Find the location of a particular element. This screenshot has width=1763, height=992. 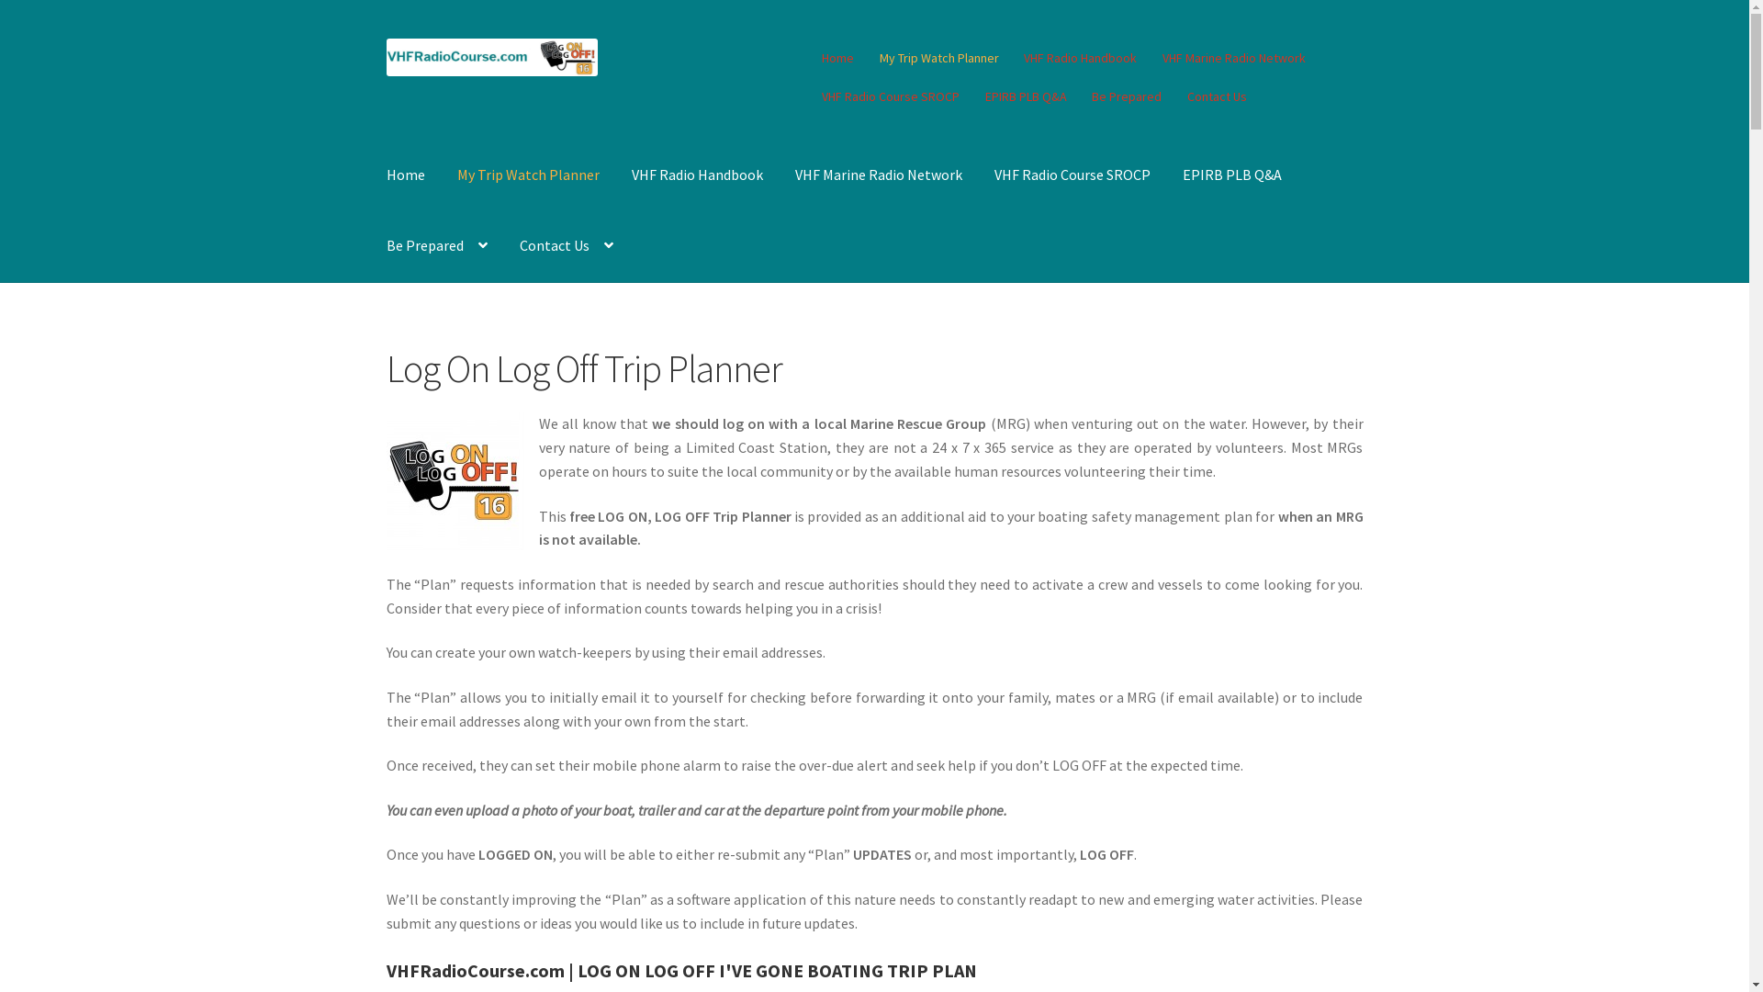

VHF Radio Course SROCP is located at coordinates (891, 96).